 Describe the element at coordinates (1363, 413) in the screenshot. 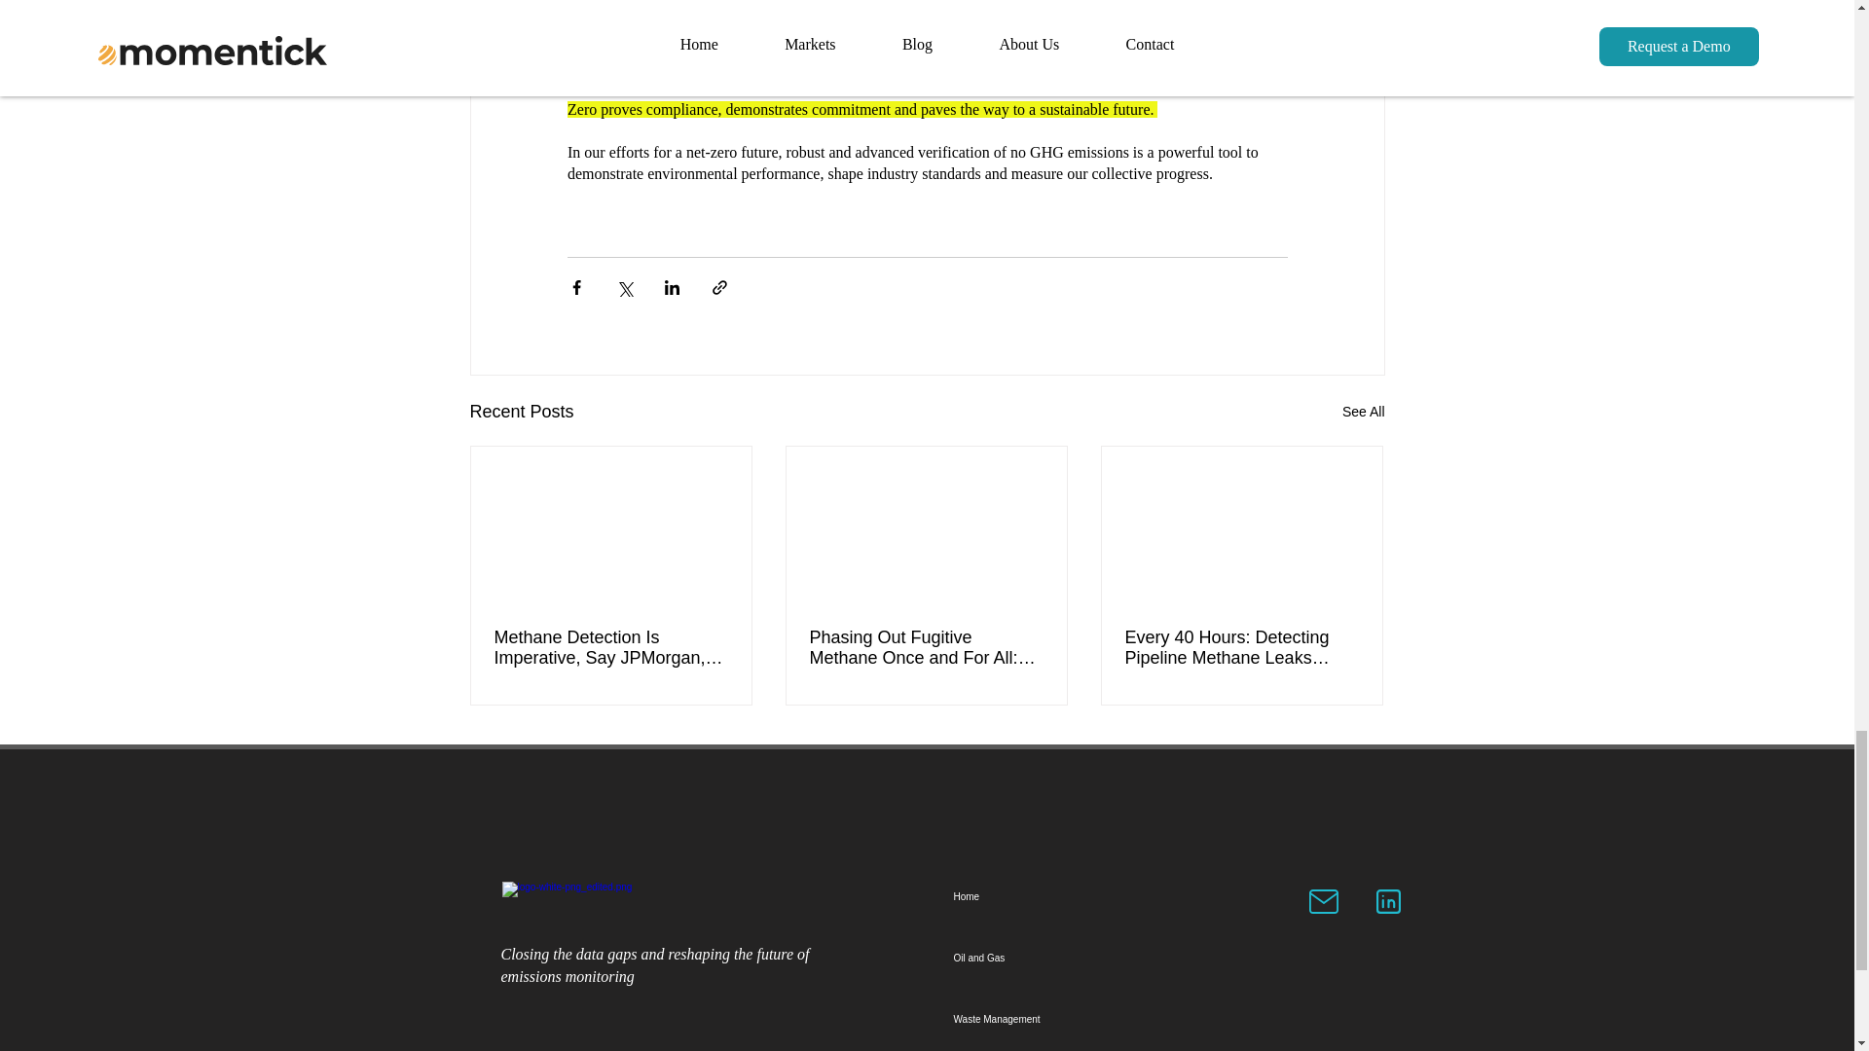

I see `See All` at that location.